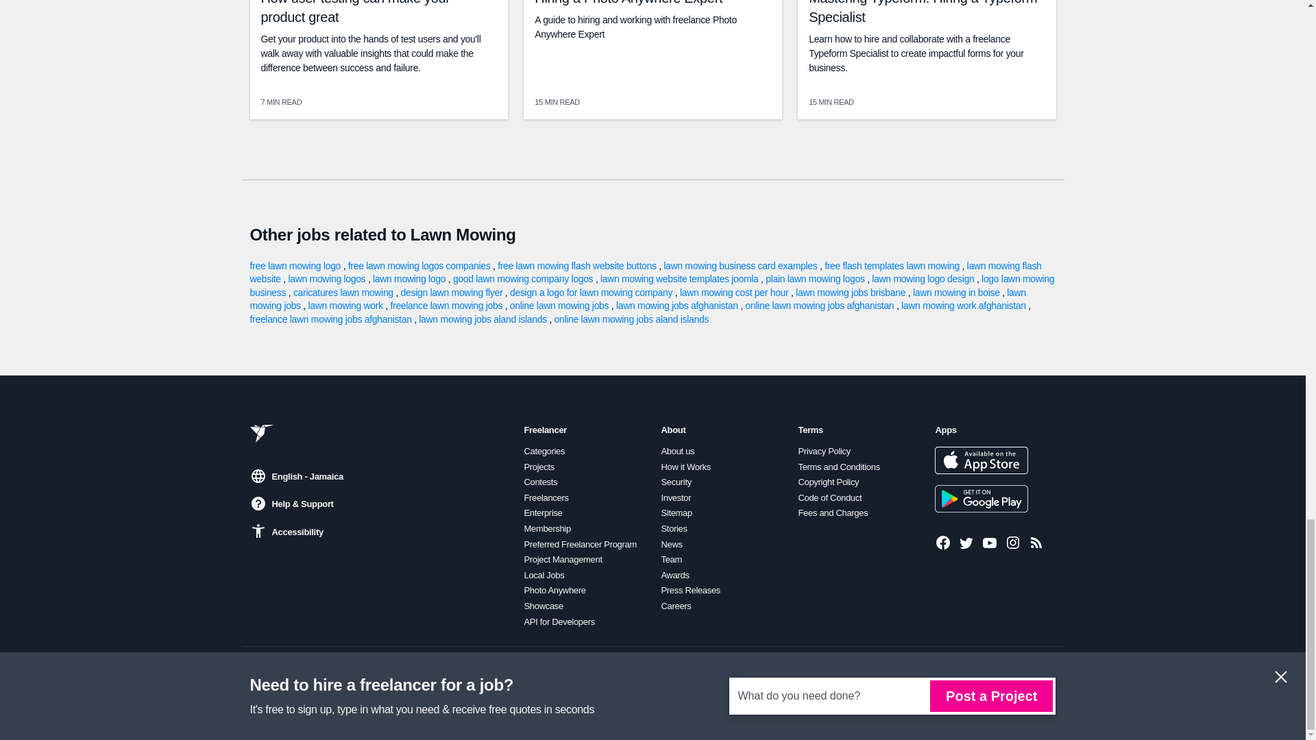 This screenshot has width=1316, height=740. Describe the element at coordinates (296, 266) in the screenshot. I see `free lawn mowing logo` at that location.